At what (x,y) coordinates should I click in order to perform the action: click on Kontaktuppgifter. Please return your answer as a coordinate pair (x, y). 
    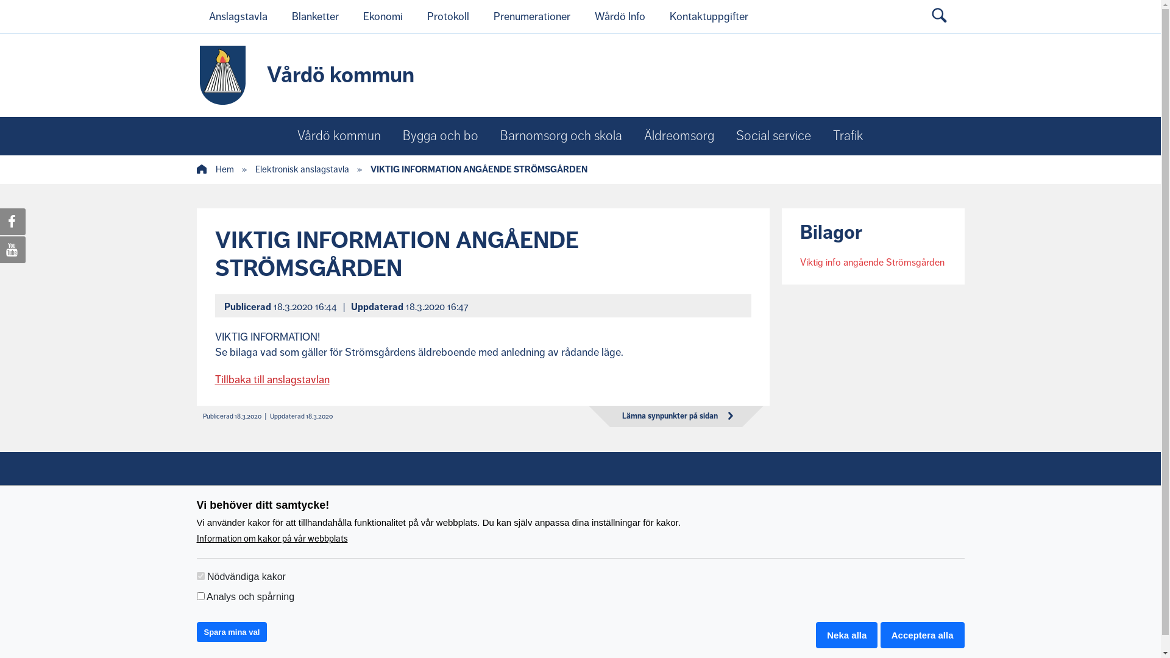
    Looking at the image, I should click on (708, 16).